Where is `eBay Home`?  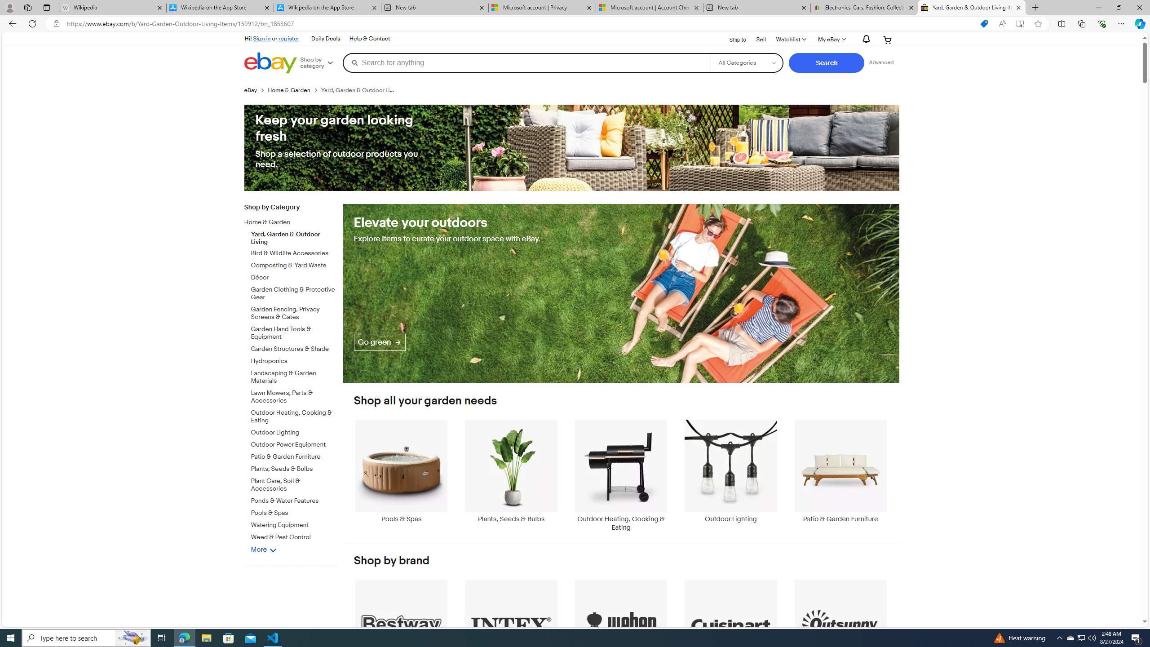
eBay Home is located at coordinates (270, 63).